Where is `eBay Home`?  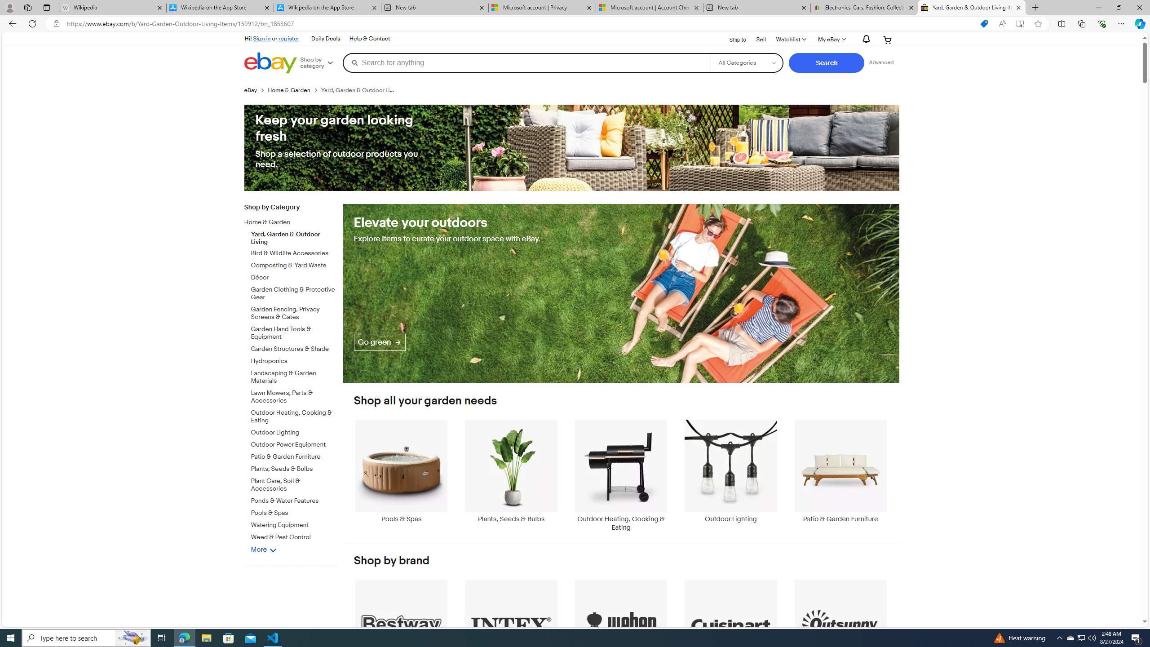
eBay Home is located at coordinates (270, 63).